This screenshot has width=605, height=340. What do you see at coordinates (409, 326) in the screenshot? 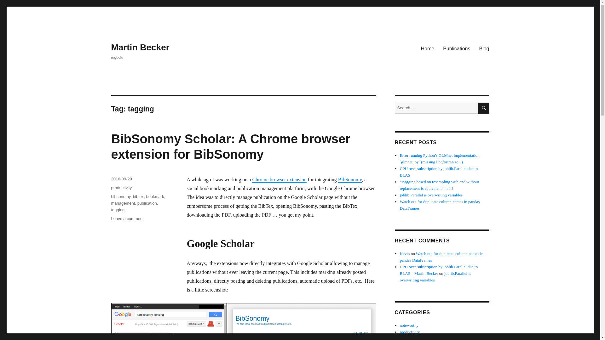
I see `noteworthy` at bounding box center [409, 326].